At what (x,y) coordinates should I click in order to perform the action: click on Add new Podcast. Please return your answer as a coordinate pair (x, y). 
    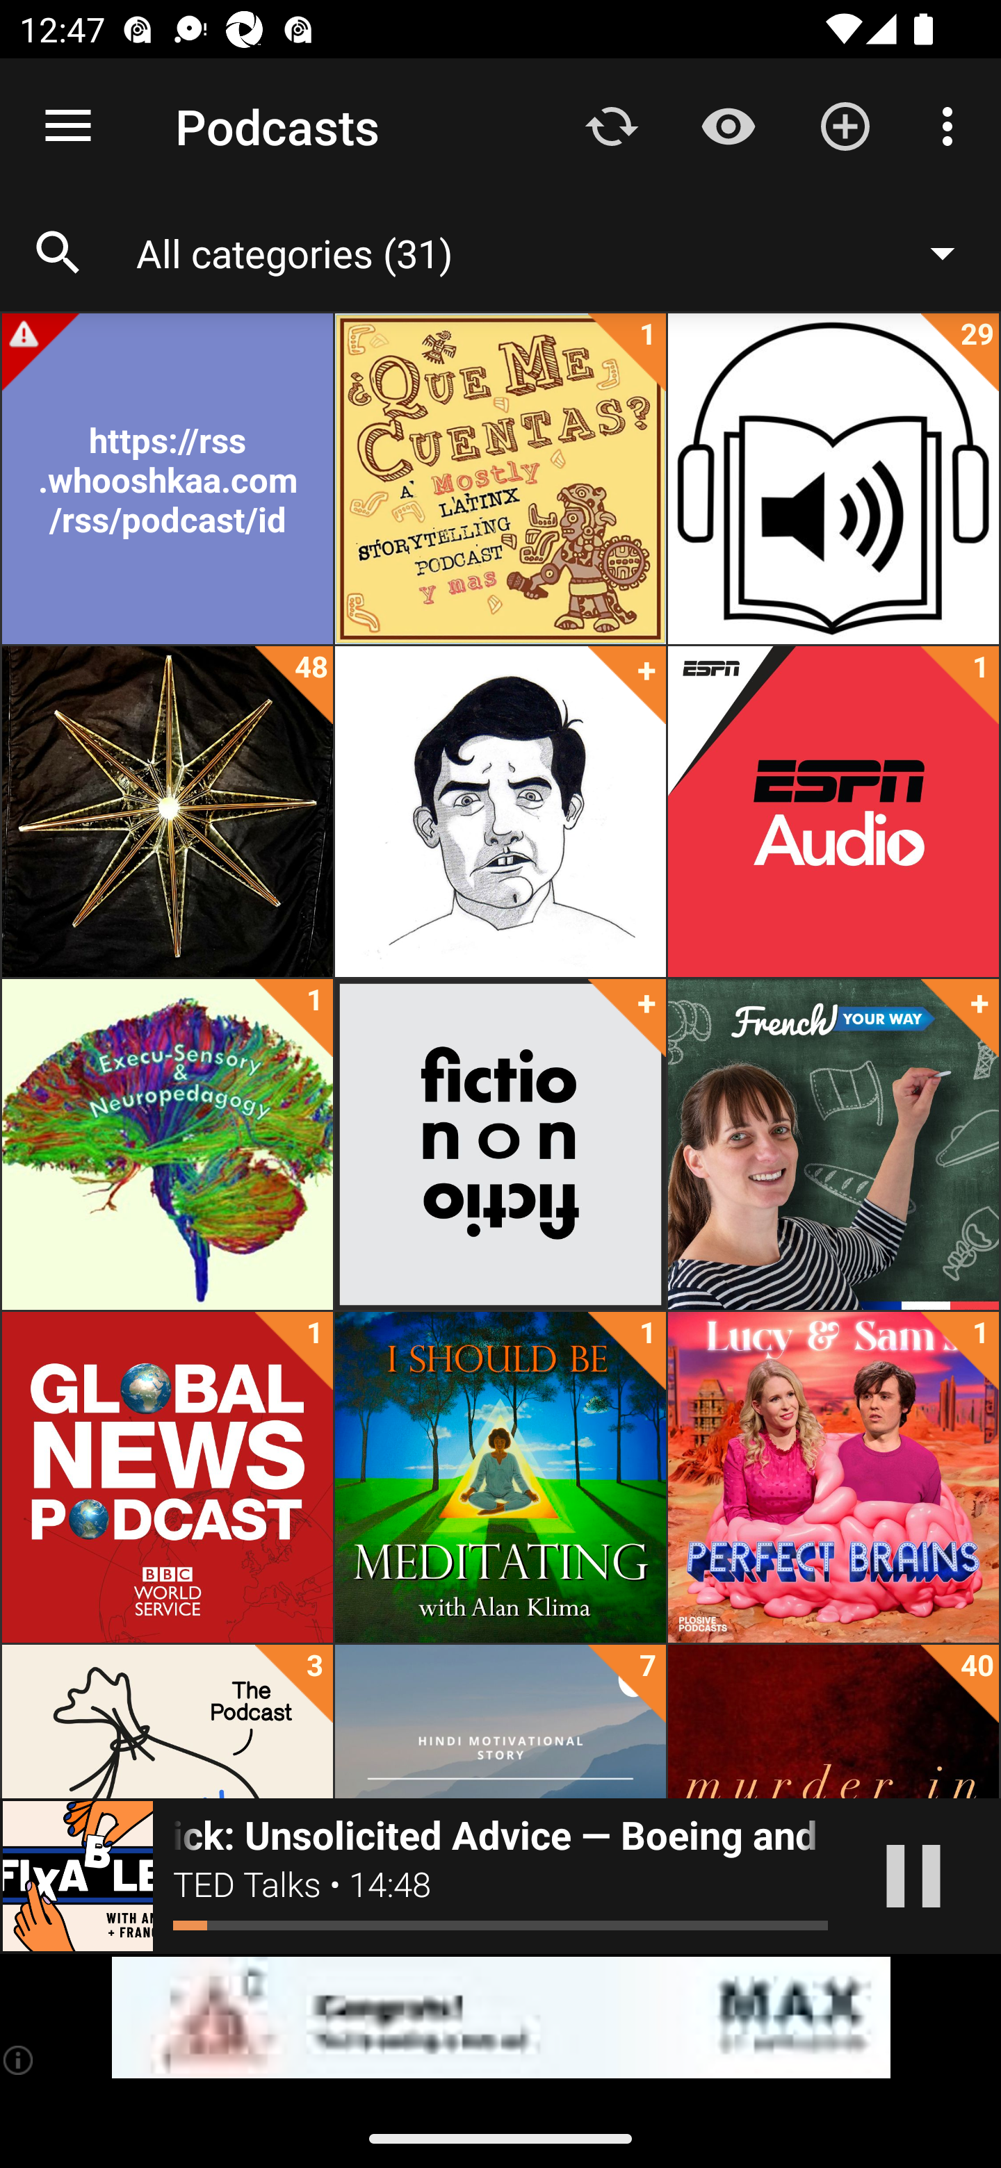
    Looking at the image, I should click on (845, 125).